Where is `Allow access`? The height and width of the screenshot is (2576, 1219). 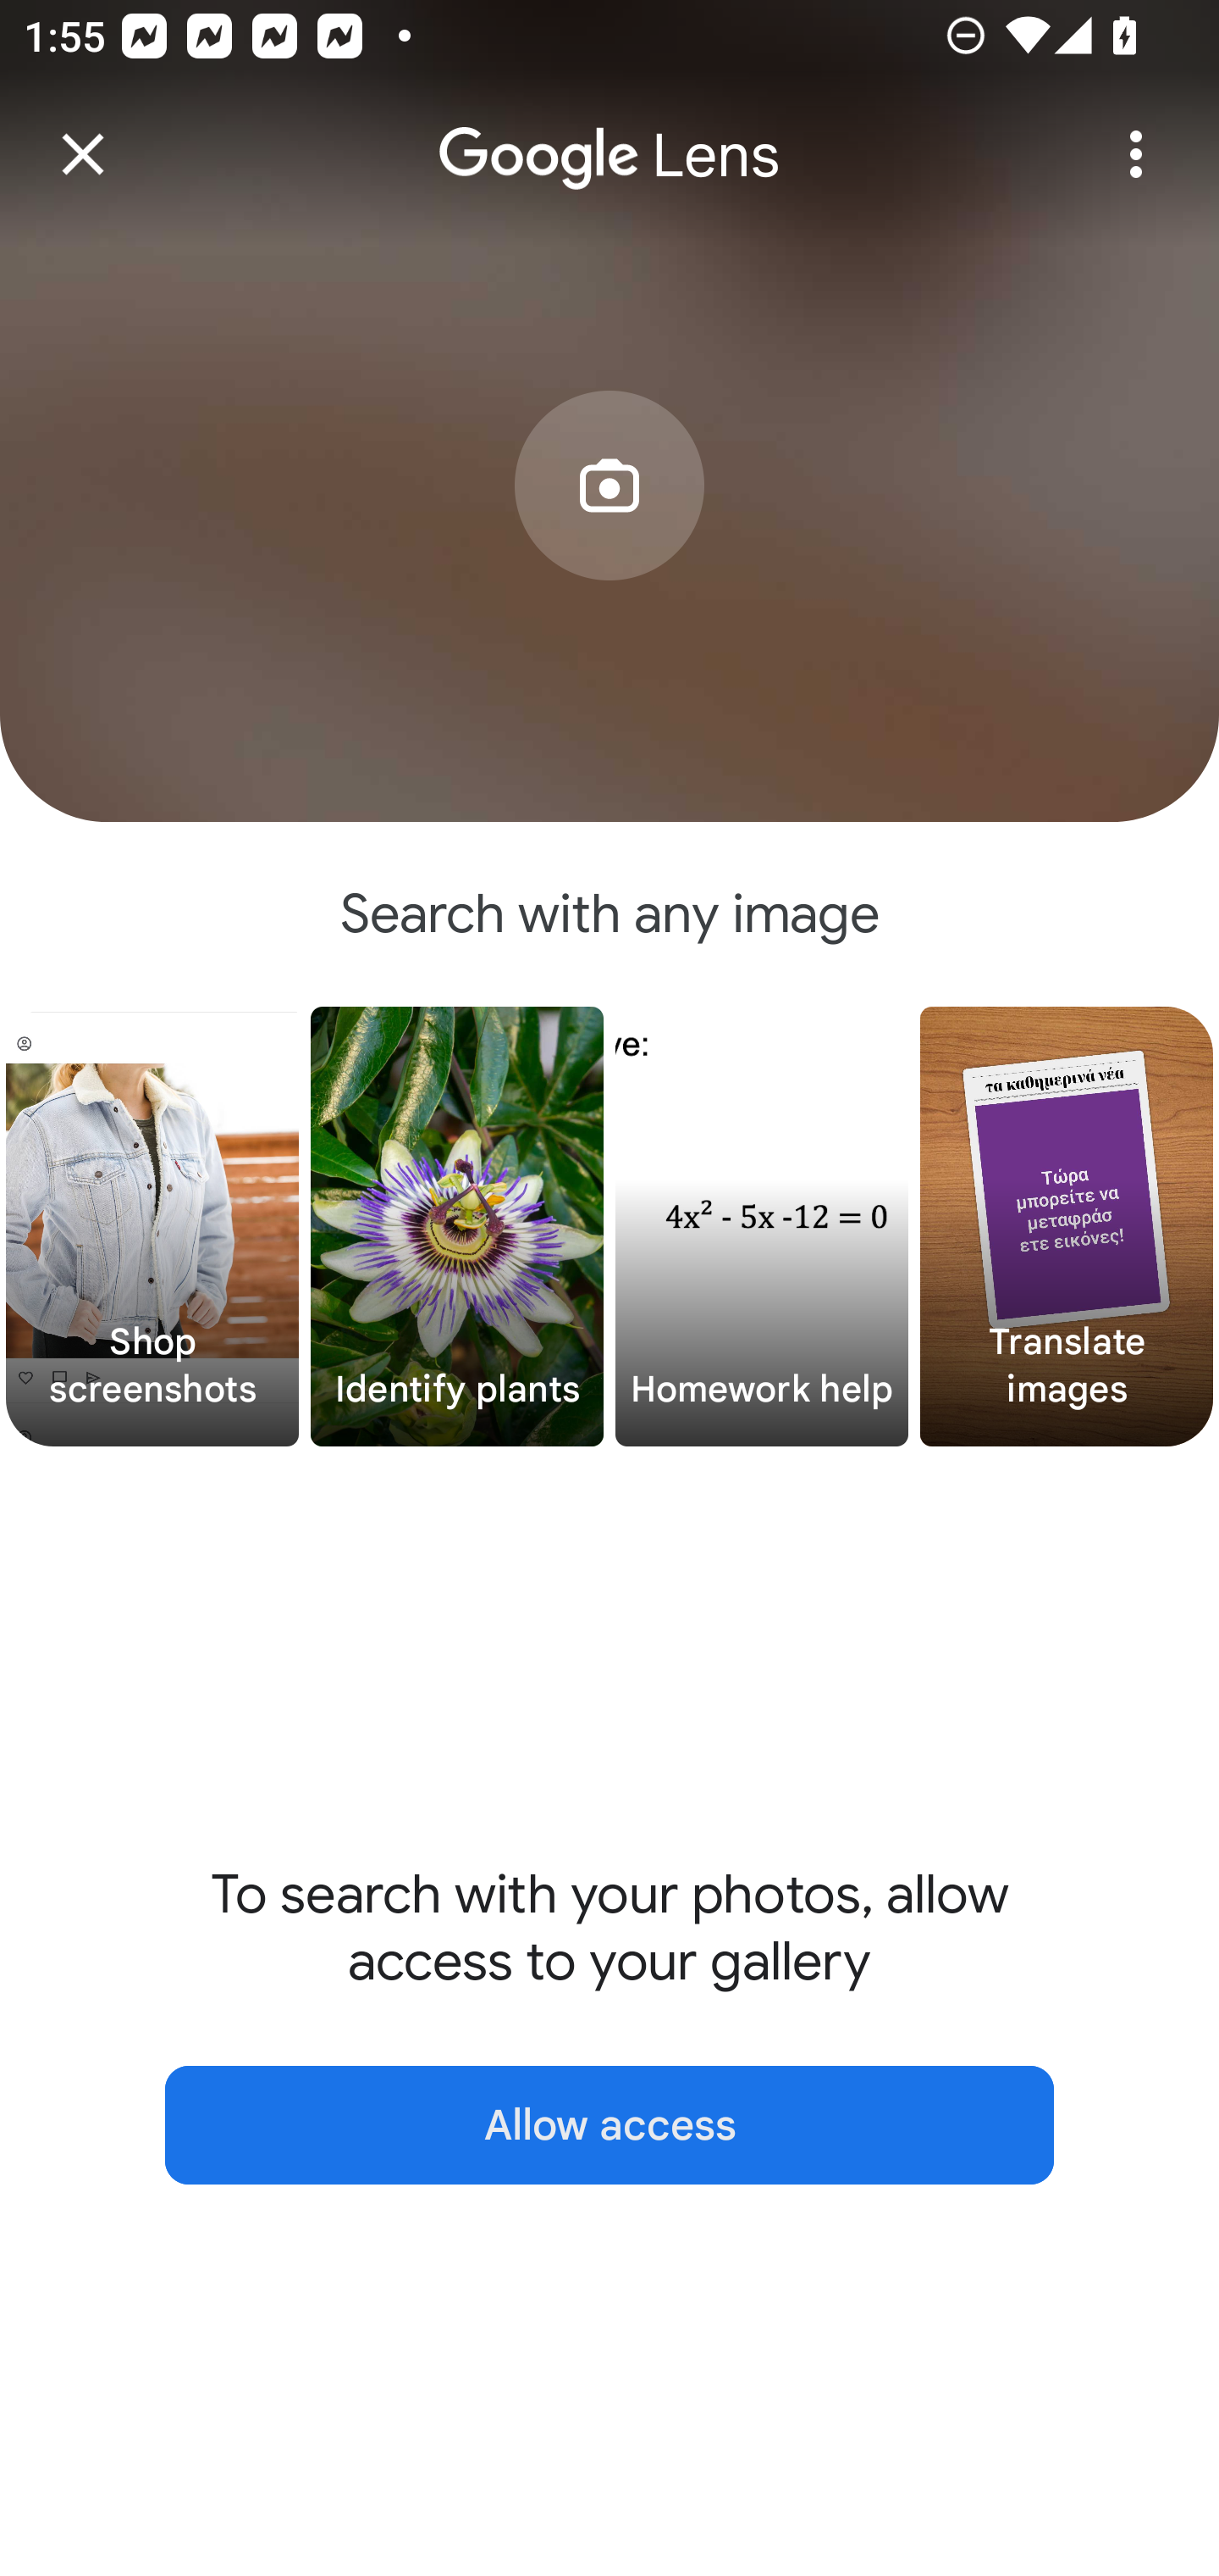 Allow access is located at coordinates (609, 2125).